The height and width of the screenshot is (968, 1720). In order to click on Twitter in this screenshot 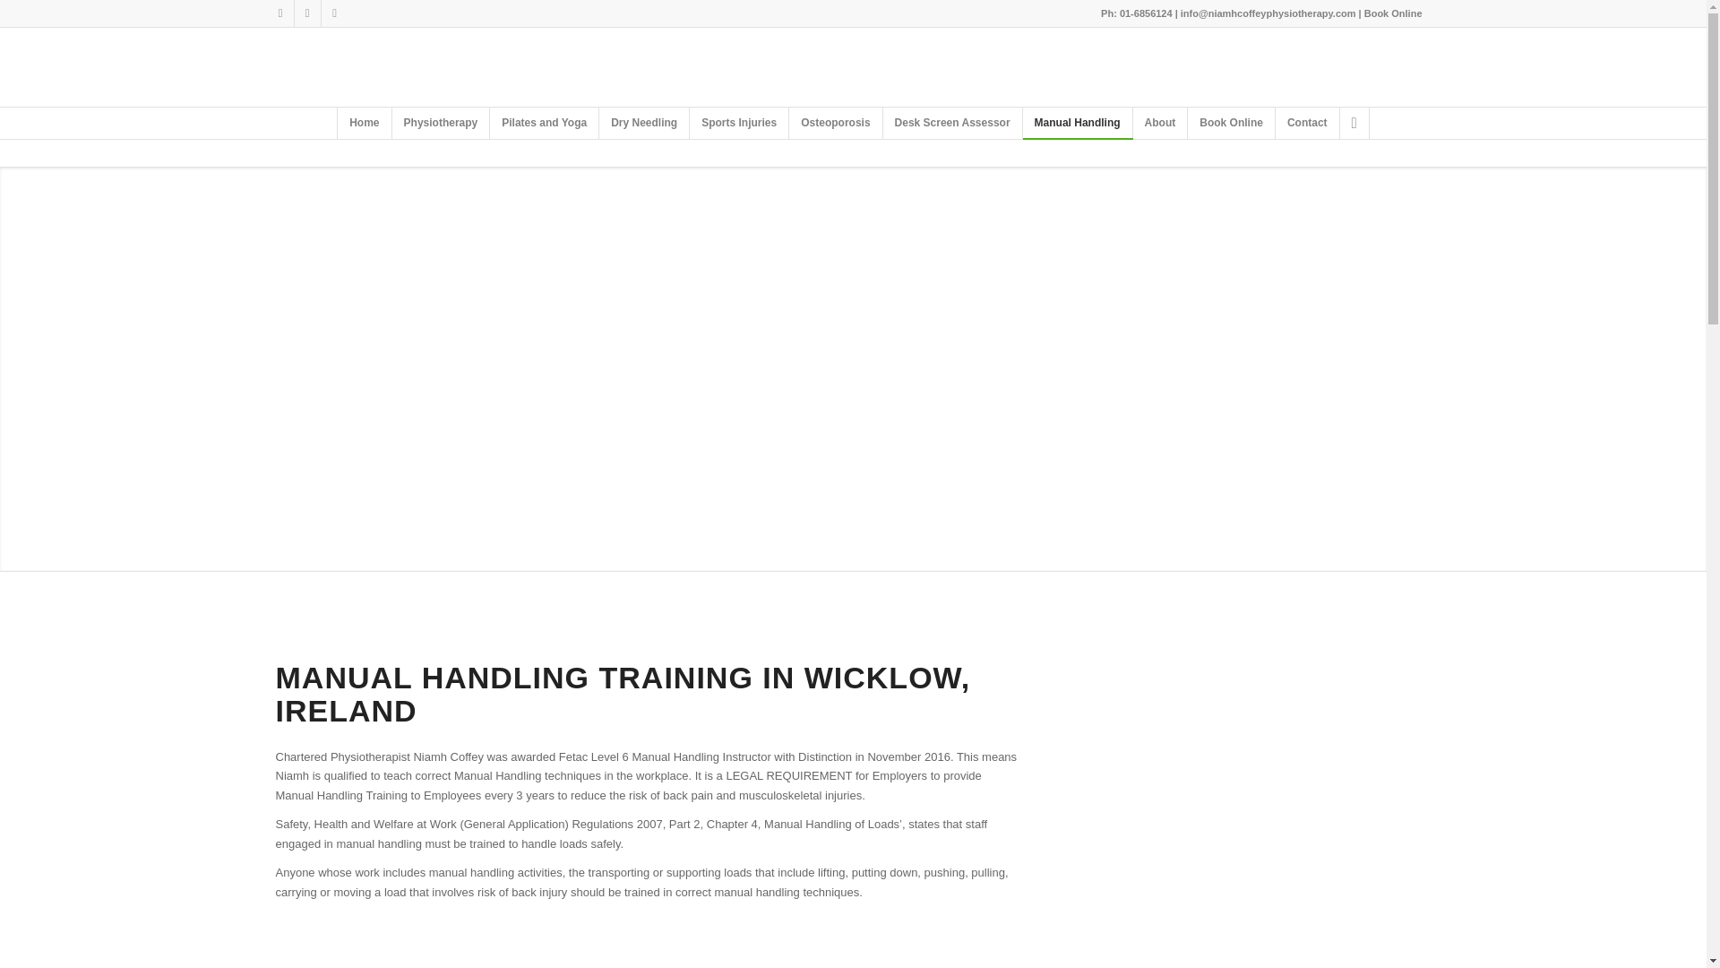, I will do `click(333, 13)`.